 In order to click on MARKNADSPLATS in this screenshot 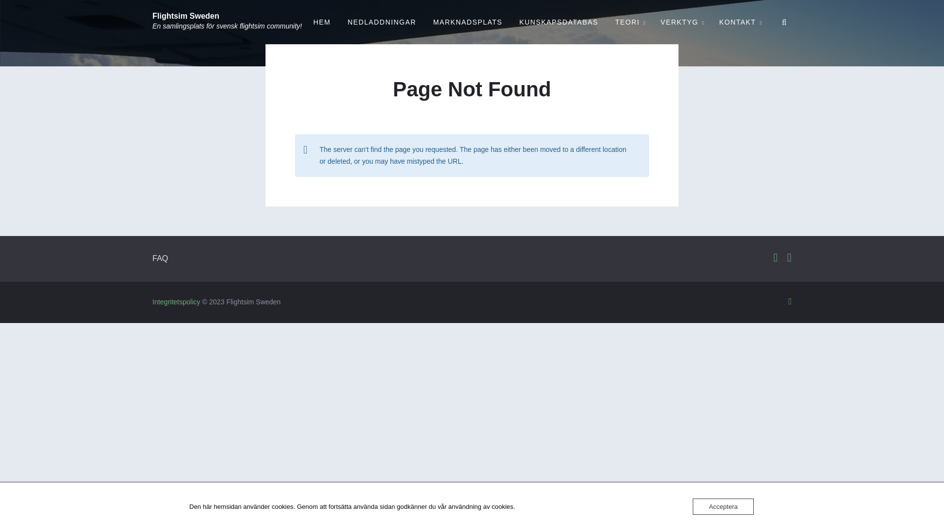, I will do `click(467, 22)`.